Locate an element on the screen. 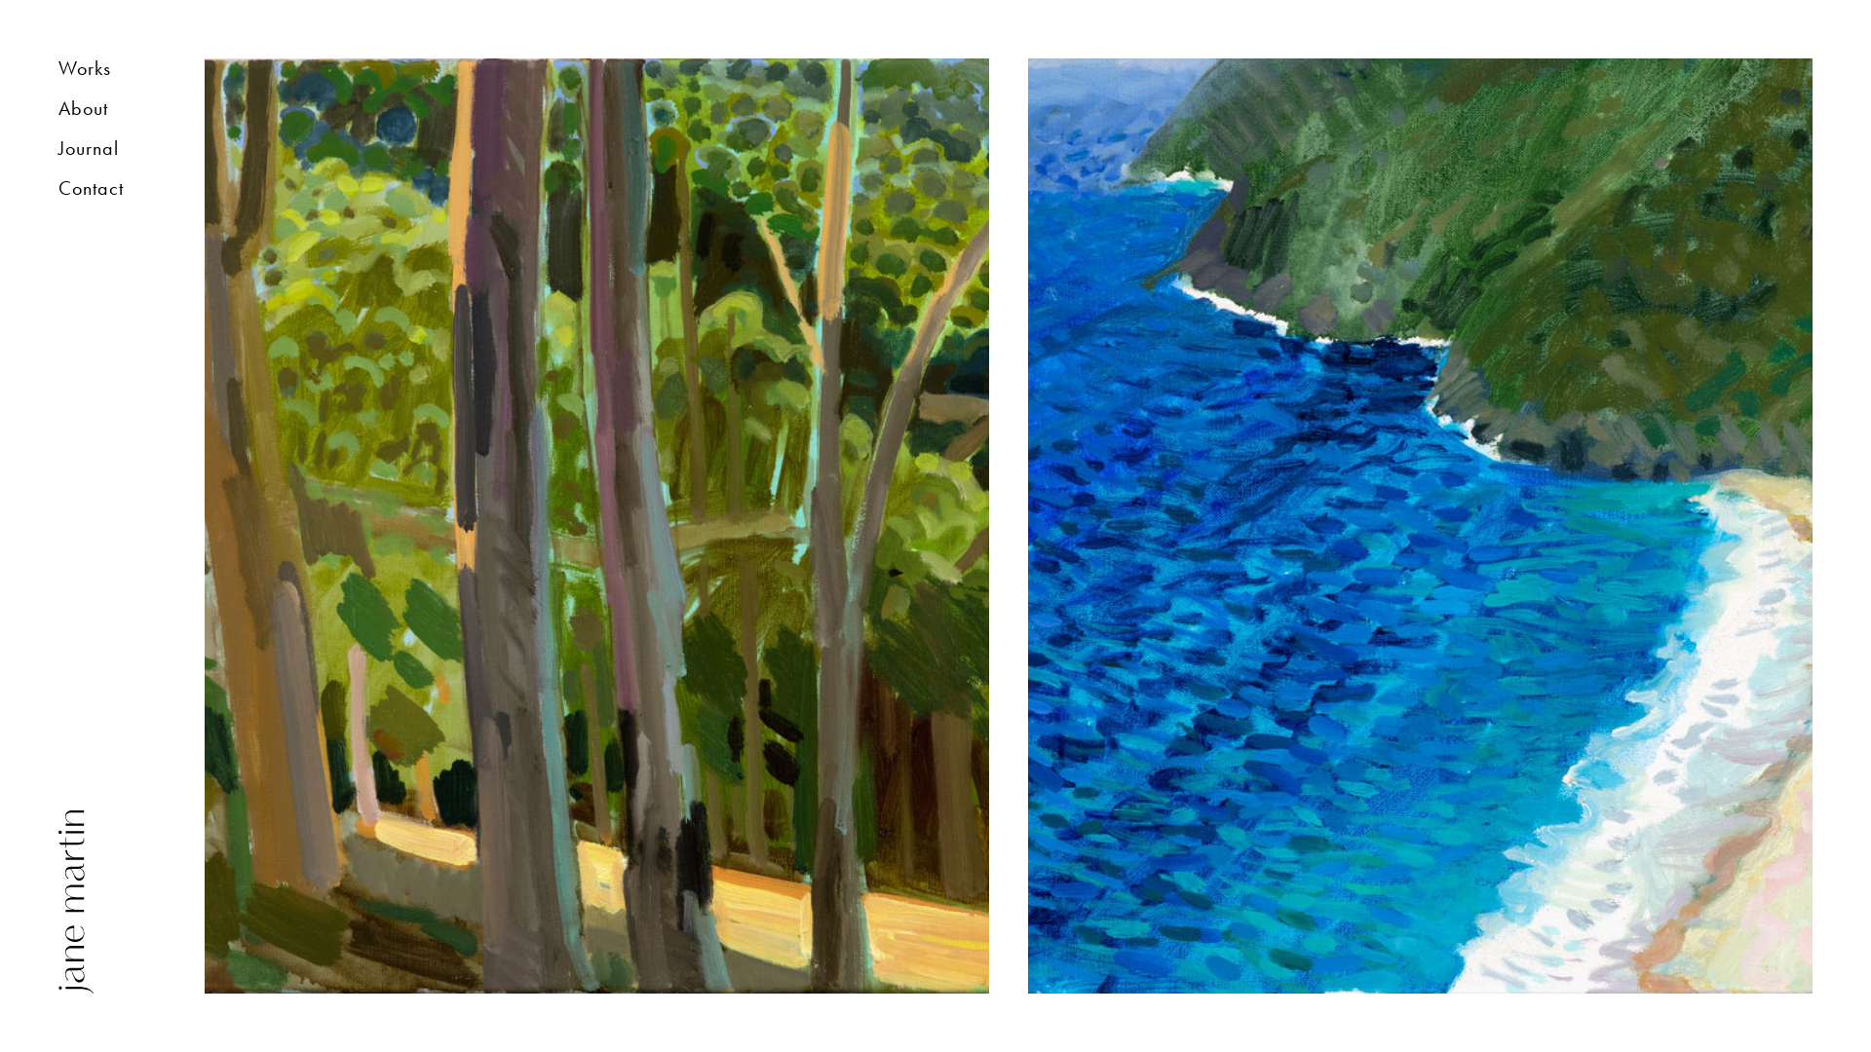 This screenshot has width=1871, height=1052. About is located at coordinates (102, 114).